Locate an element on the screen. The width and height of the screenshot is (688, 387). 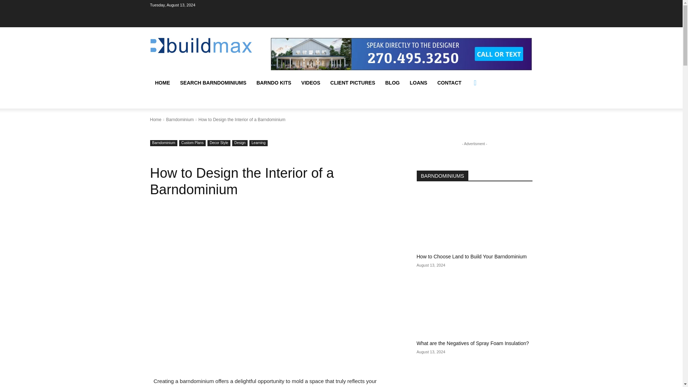
Design is located at coordinates (240, 143).